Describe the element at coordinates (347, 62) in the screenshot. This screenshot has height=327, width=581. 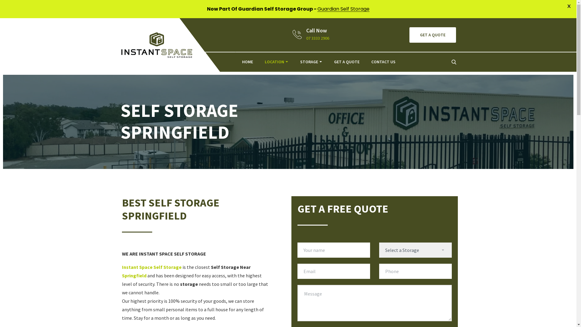
I see `GET A QUOTE` at that location.